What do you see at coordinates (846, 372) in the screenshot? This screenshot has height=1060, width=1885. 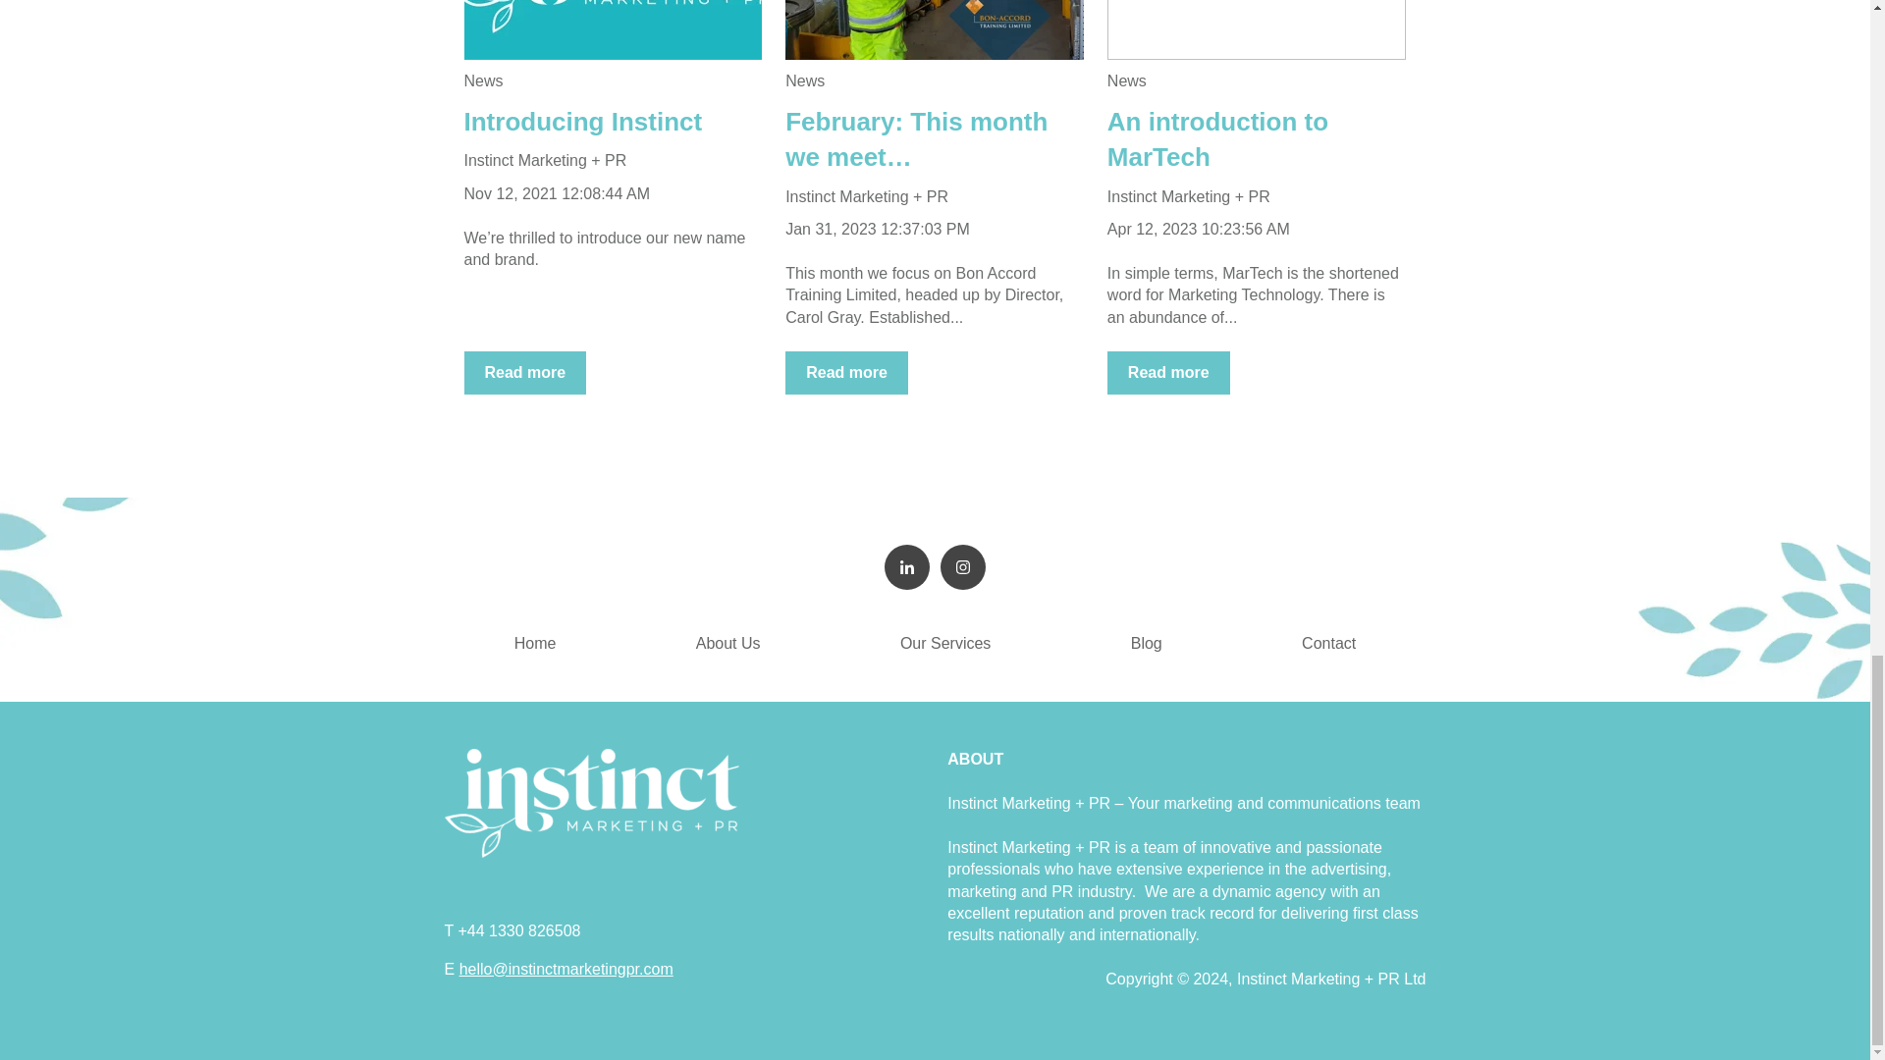 I see `Read more` at bounding box center [846, 372].